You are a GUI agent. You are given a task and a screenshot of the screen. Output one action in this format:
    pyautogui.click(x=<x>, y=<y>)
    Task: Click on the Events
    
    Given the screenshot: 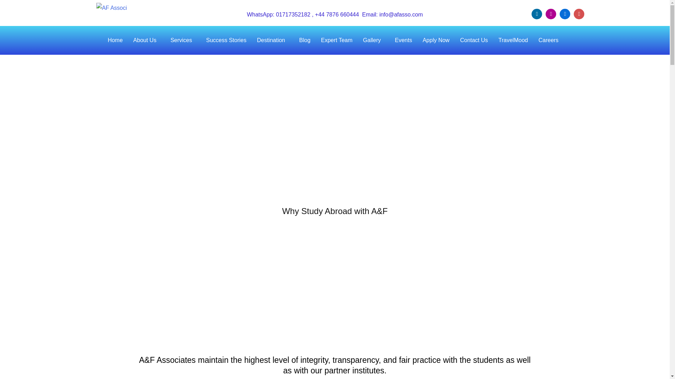 What is the action you would take?
    pyautogui.click(x=403, y=40)
    